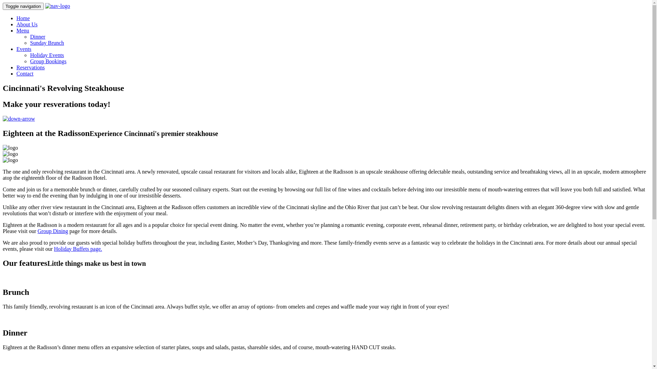 This screenshot has width=657, height=369. I want to click on Toggle navigation, so click(23, 6).